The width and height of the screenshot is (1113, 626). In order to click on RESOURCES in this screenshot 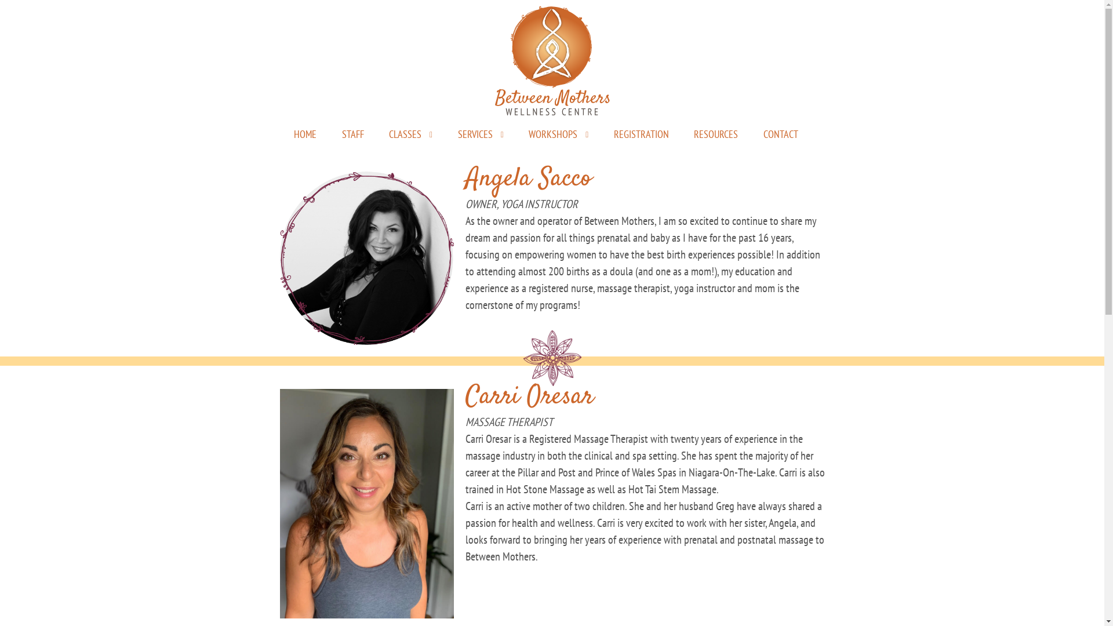, I will do `click(716, 134)`.